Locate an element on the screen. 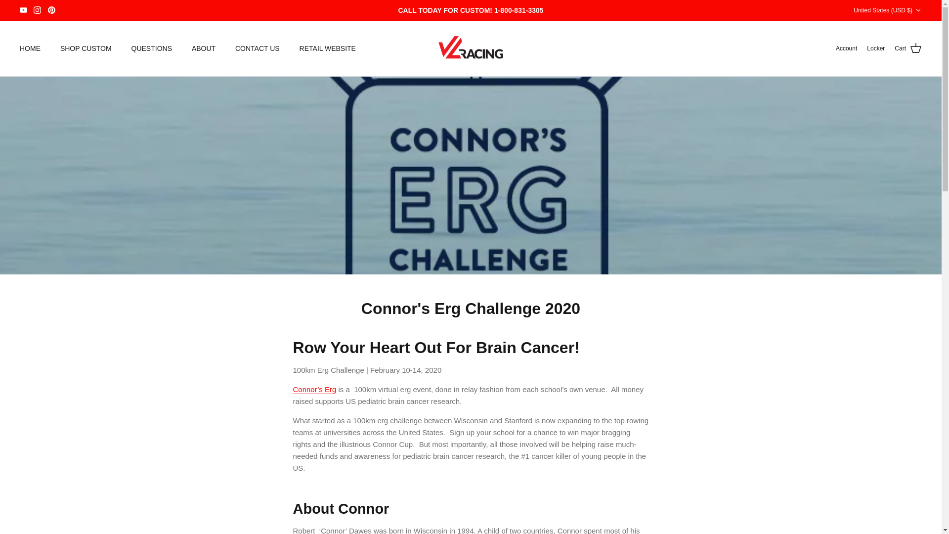  Connor's Erg Challenge 2020 is located at coordinates (314, 389).